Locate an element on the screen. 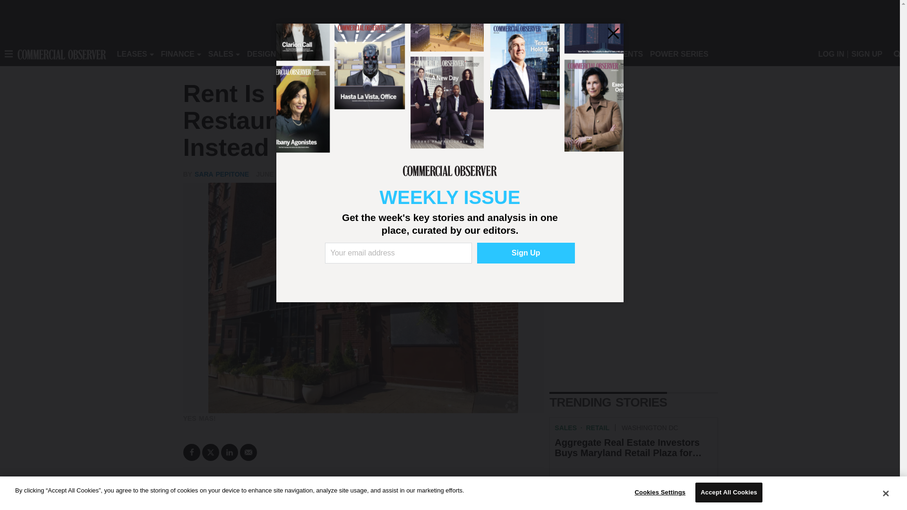 This screenshot has height=510, width=907. Commercial Observer Home is located at coordinates (61, 54).